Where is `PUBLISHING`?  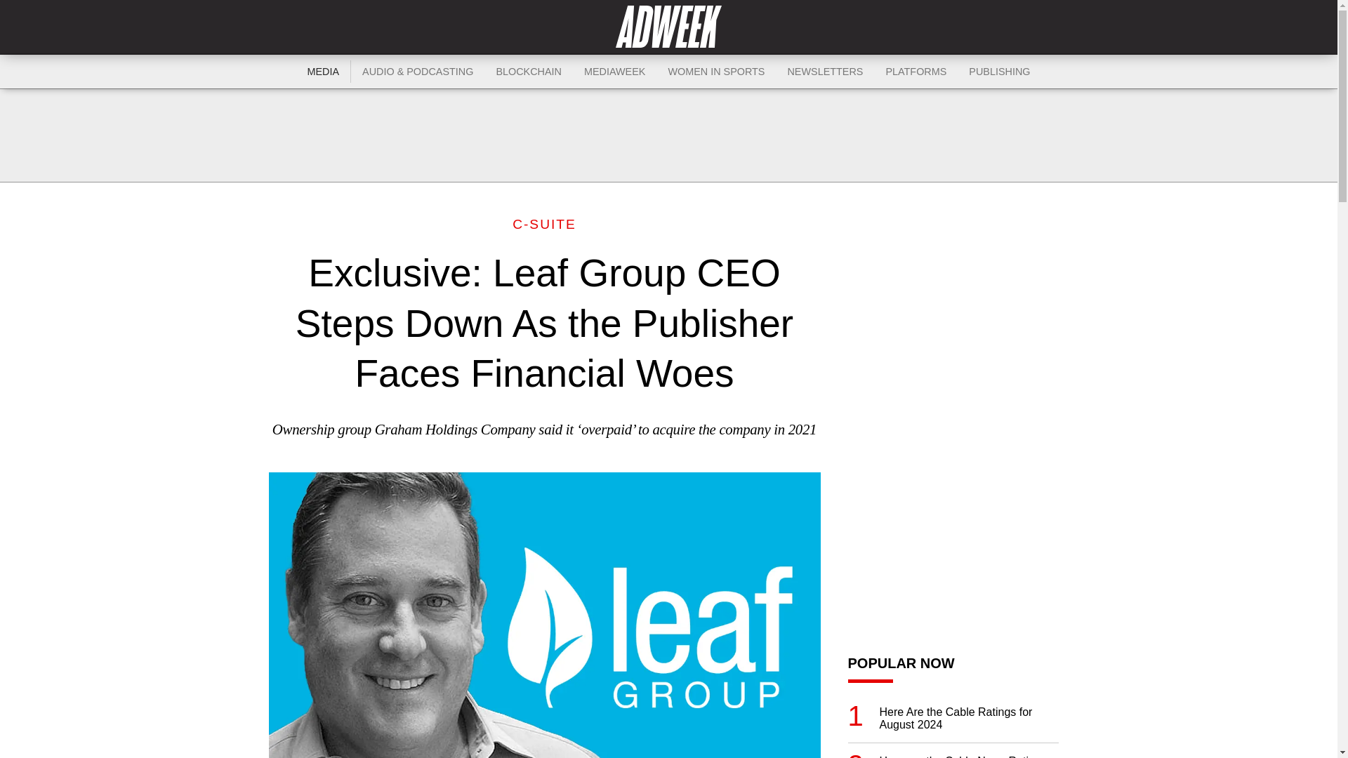
PUBLISHING is located at coordinates (998, 72).